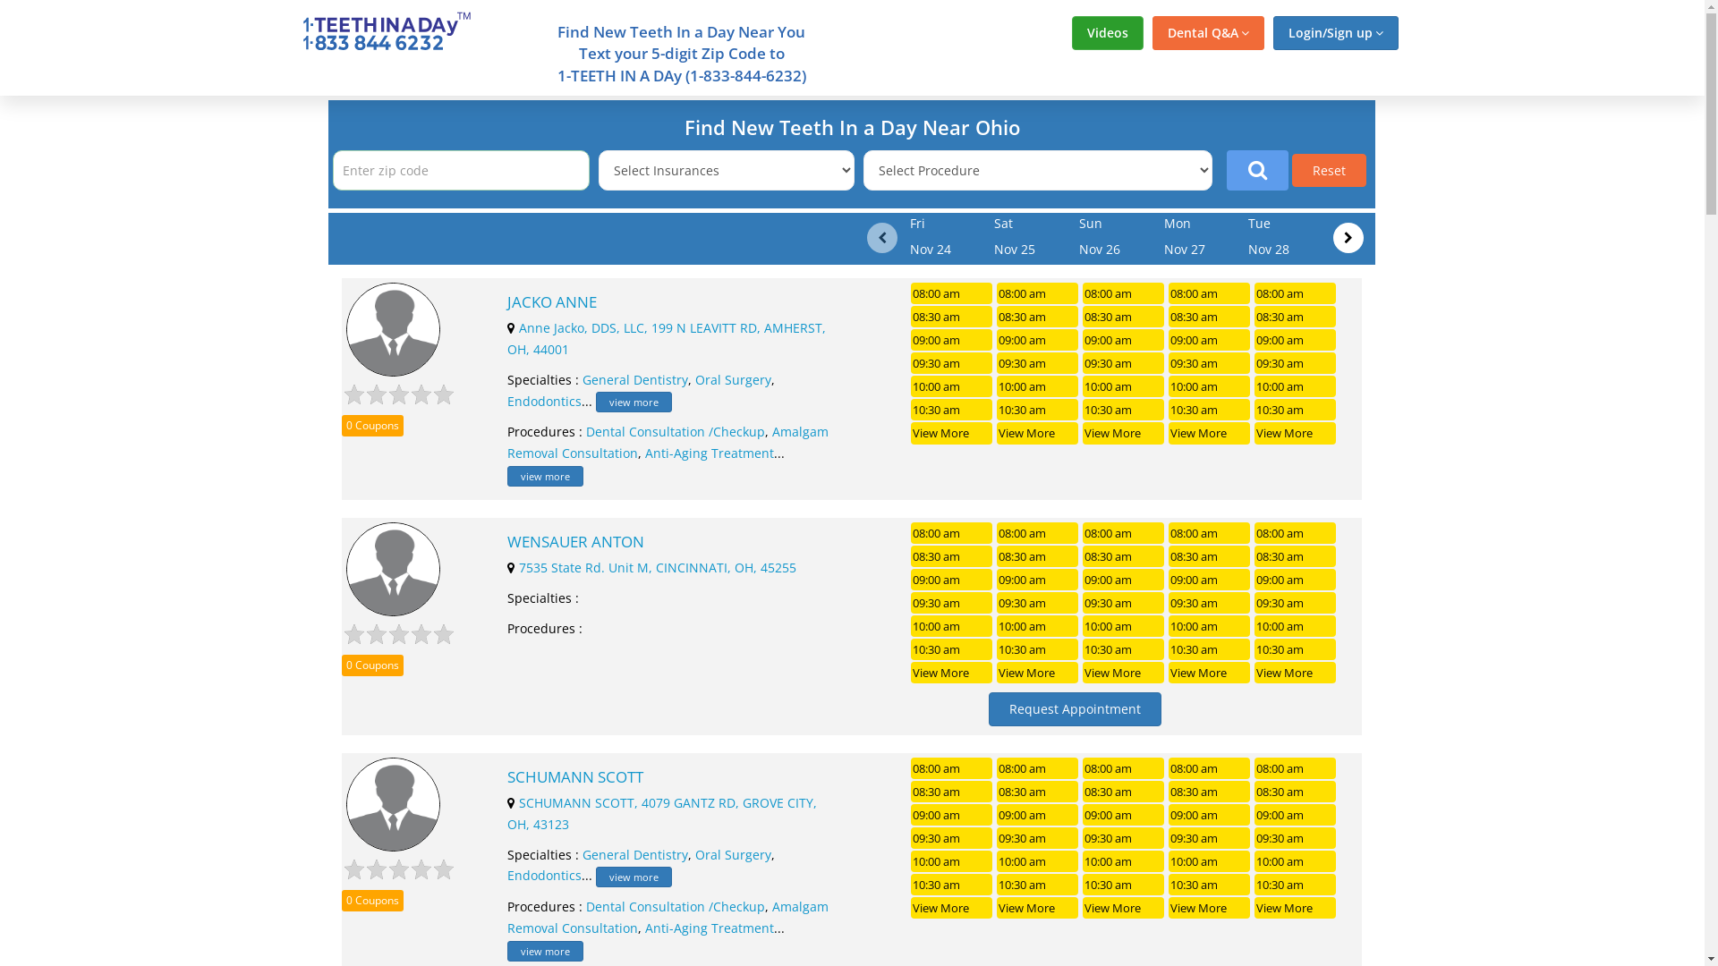  Describe the element at coordinates (1210, 556) in the screenshot. I see `08:30 am` at that location.